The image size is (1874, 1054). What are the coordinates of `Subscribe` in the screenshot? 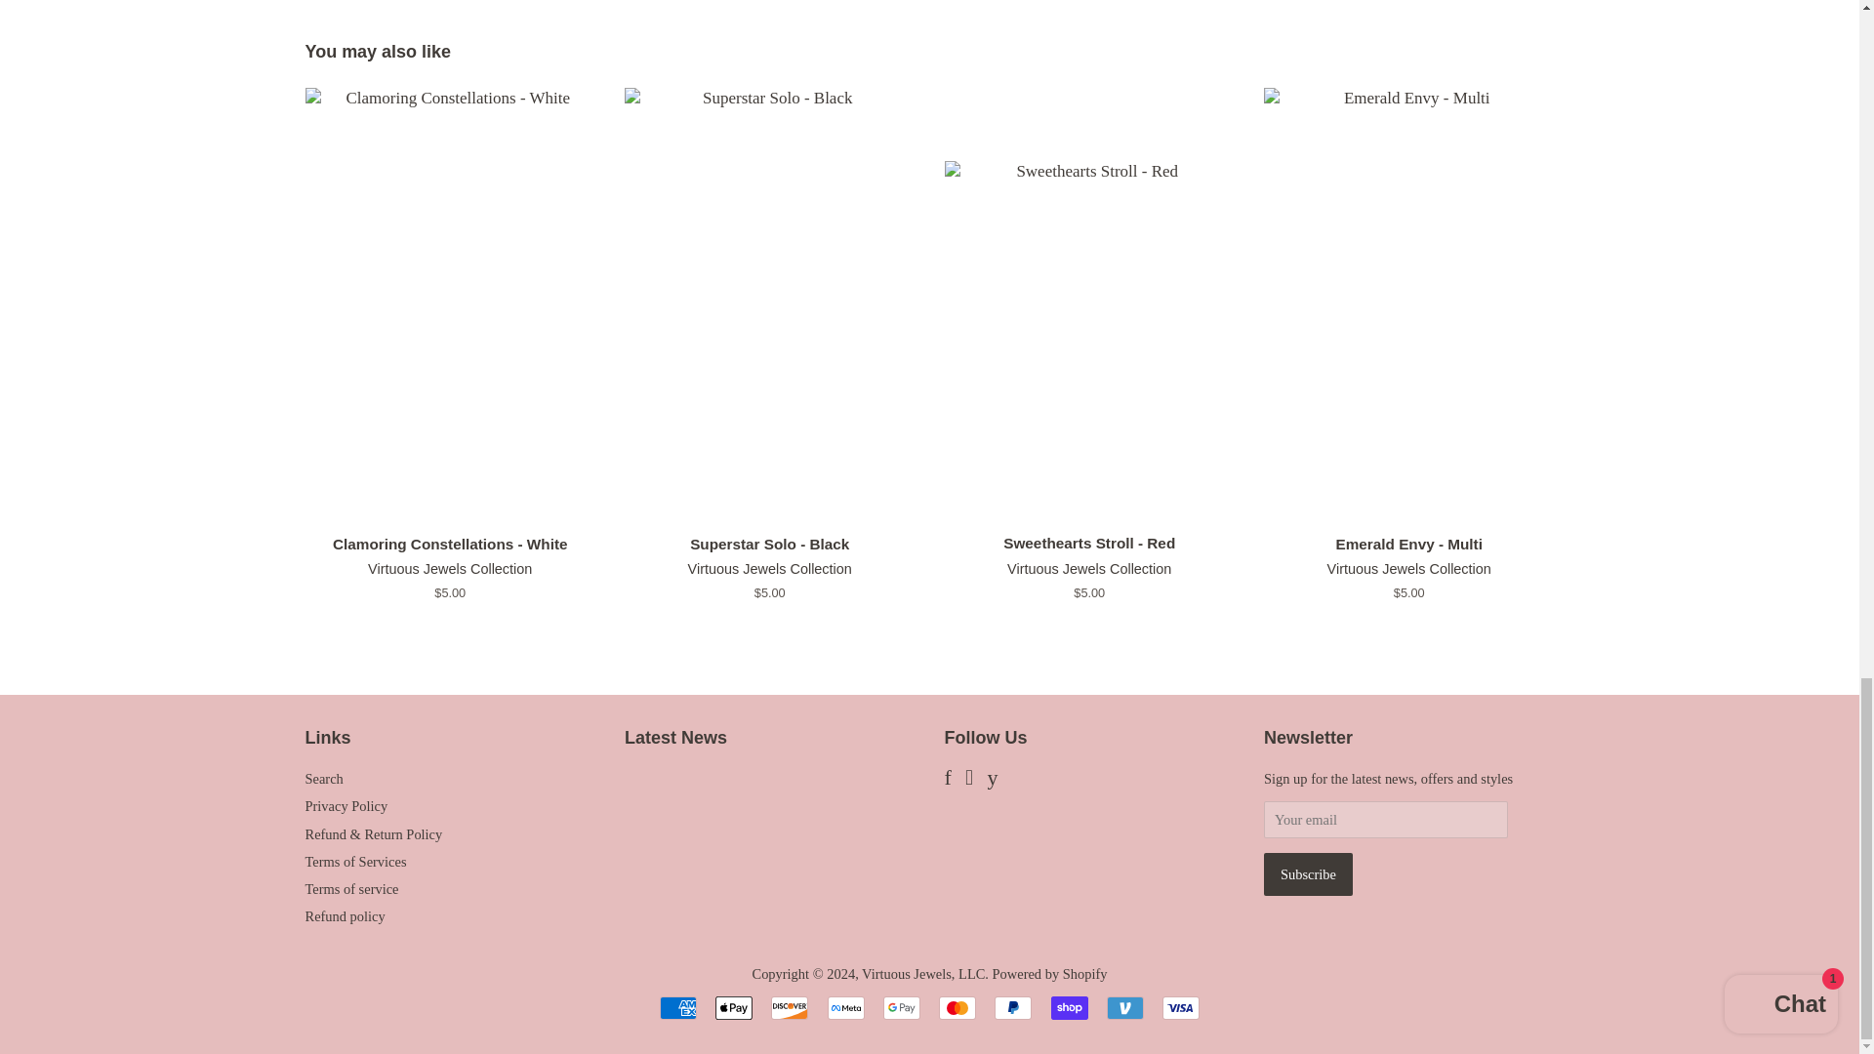 It's located at (1308, 874).